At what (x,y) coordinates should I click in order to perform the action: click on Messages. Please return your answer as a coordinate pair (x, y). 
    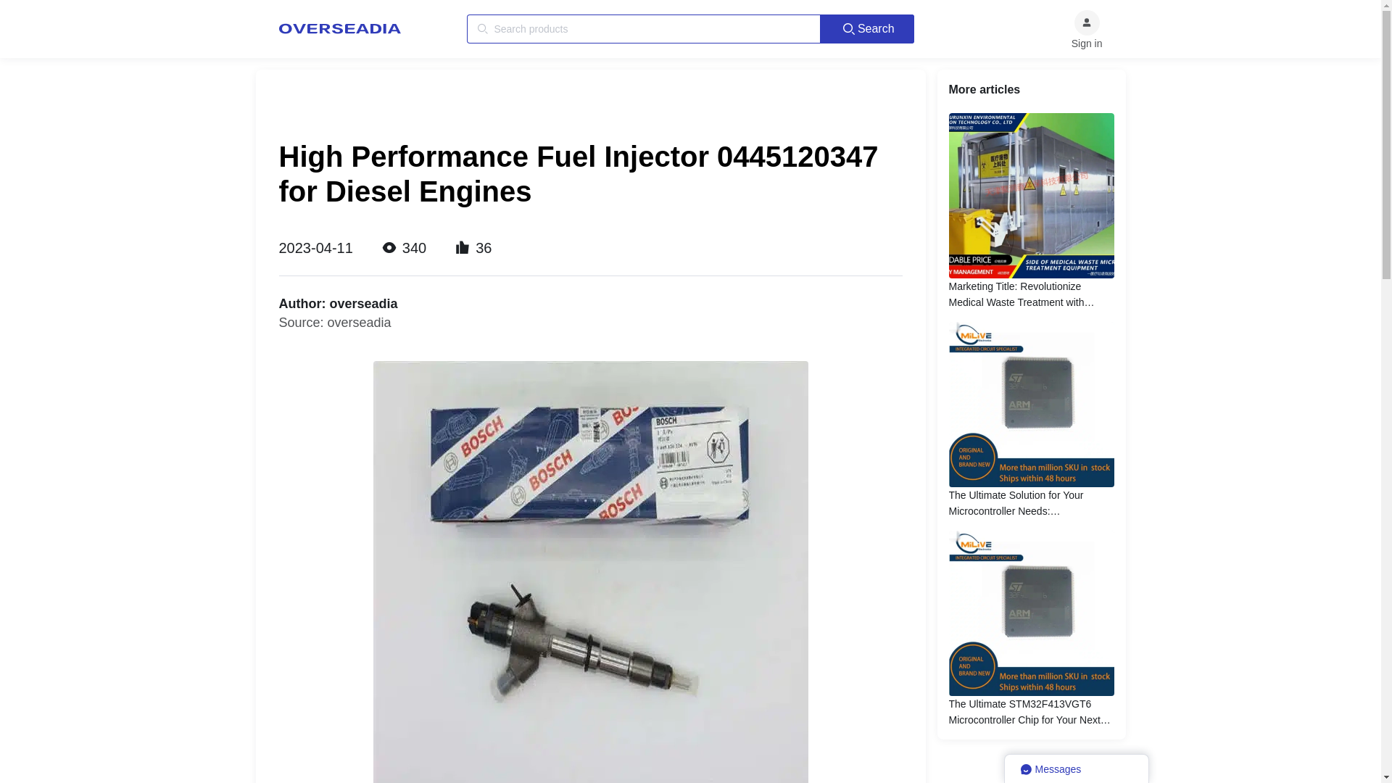
    Looking at the image, I should click on (1076, 768).